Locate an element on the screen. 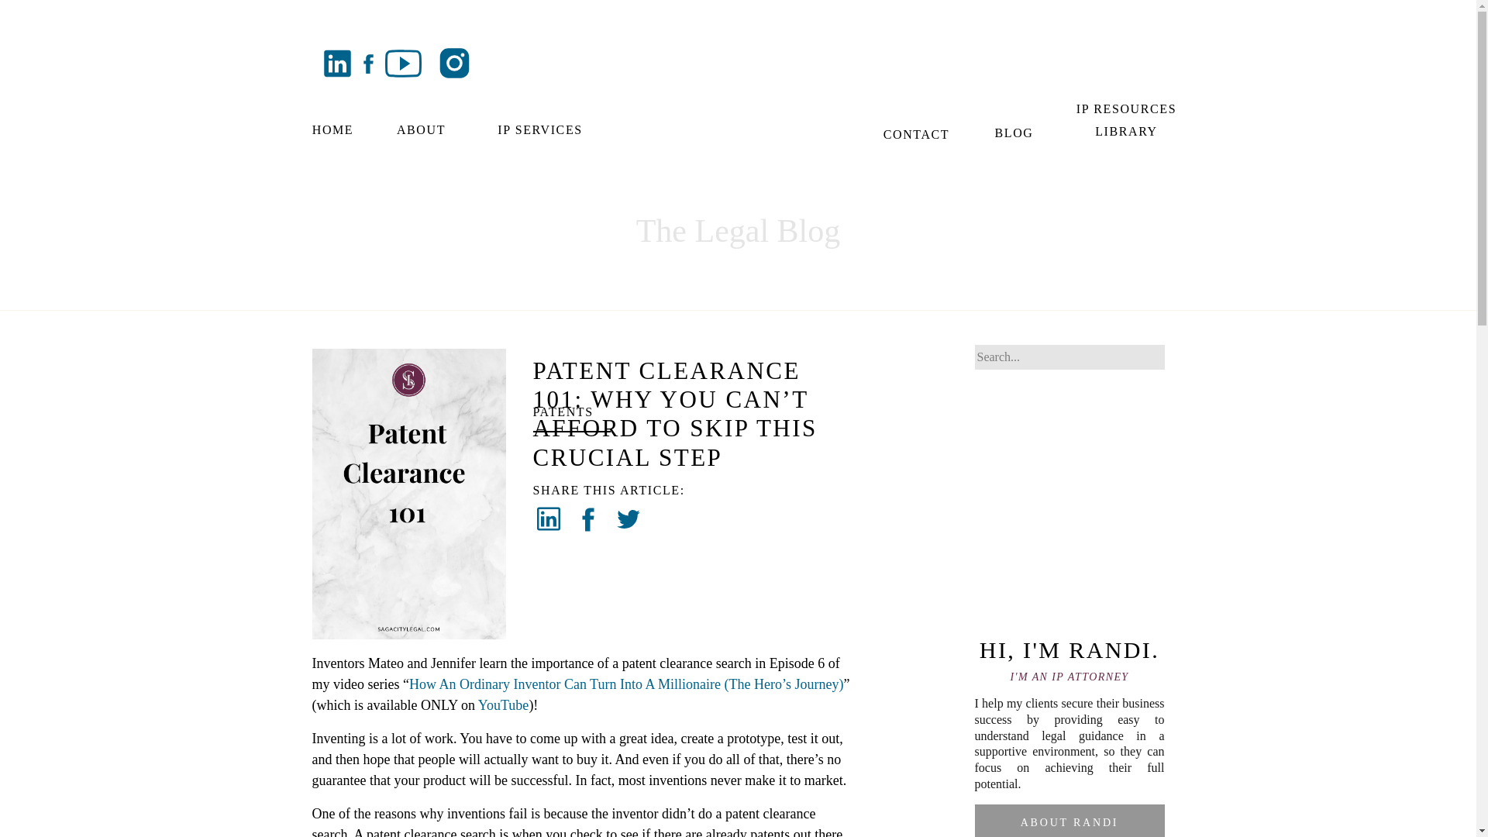 This screenshot has width=1488, height=837. PATENTS is located at coordinates (563, 412).